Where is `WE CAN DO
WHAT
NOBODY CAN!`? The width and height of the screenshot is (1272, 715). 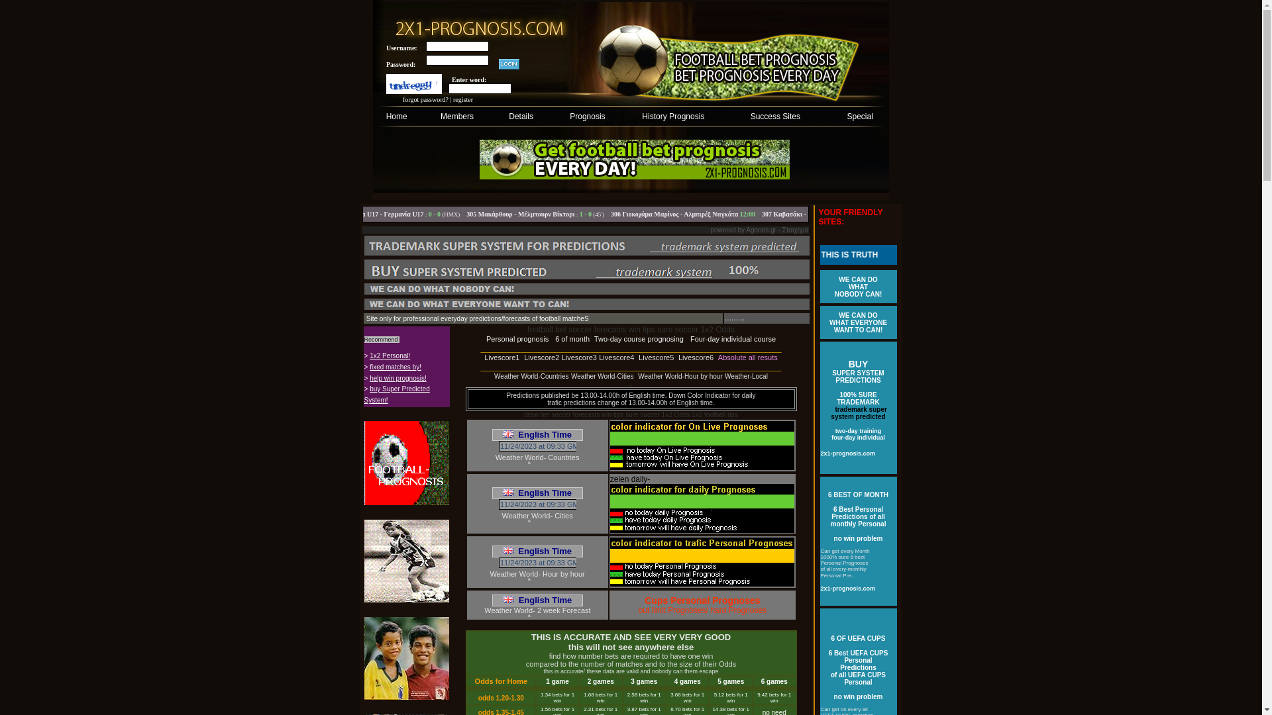 WE CAN DO
WHAT
NOBODY CAN! is located at coordinates (859, 286).